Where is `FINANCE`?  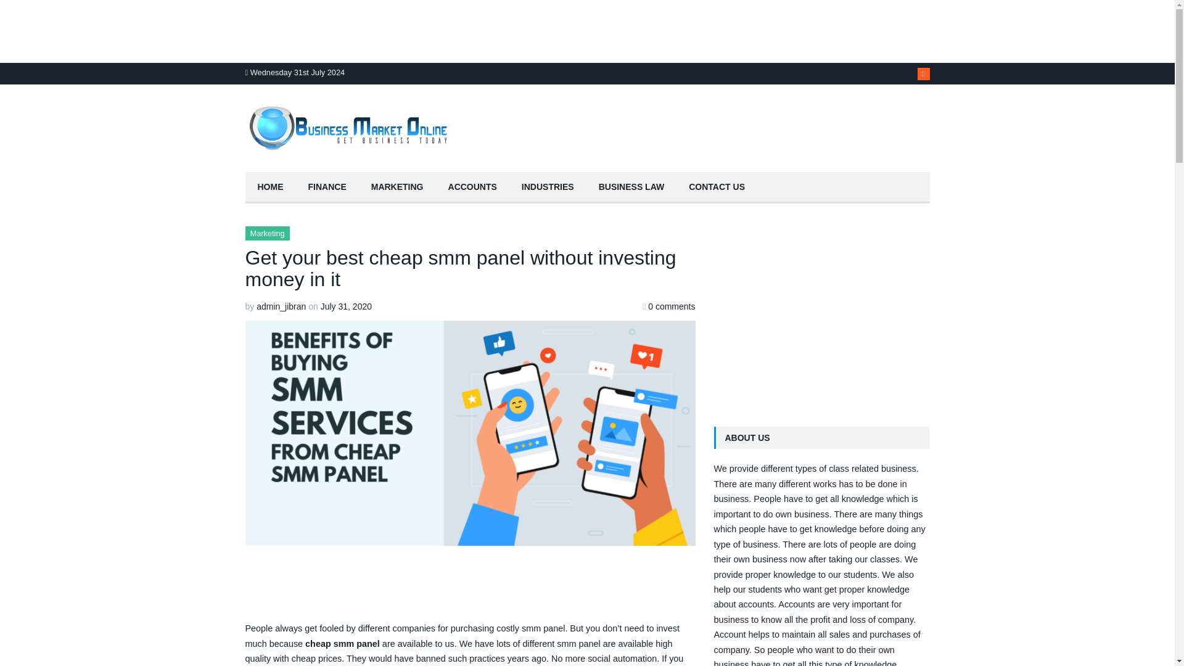 FINANCE is located at coordinates (327, 187).